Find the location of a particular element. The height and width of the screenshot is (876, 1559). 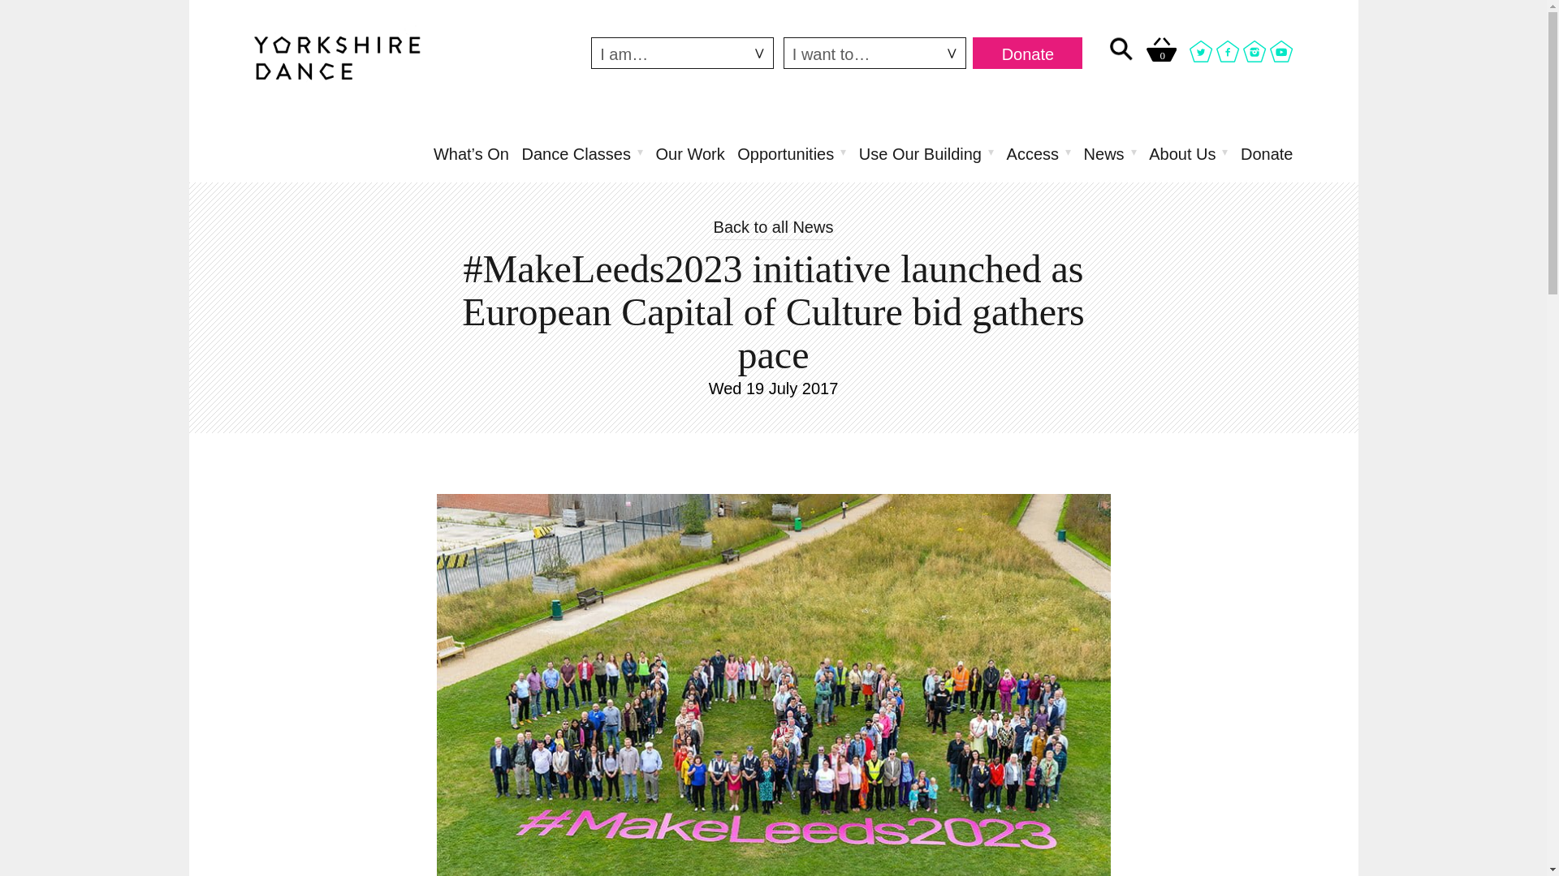

News is located at coordinates (1109, 152).